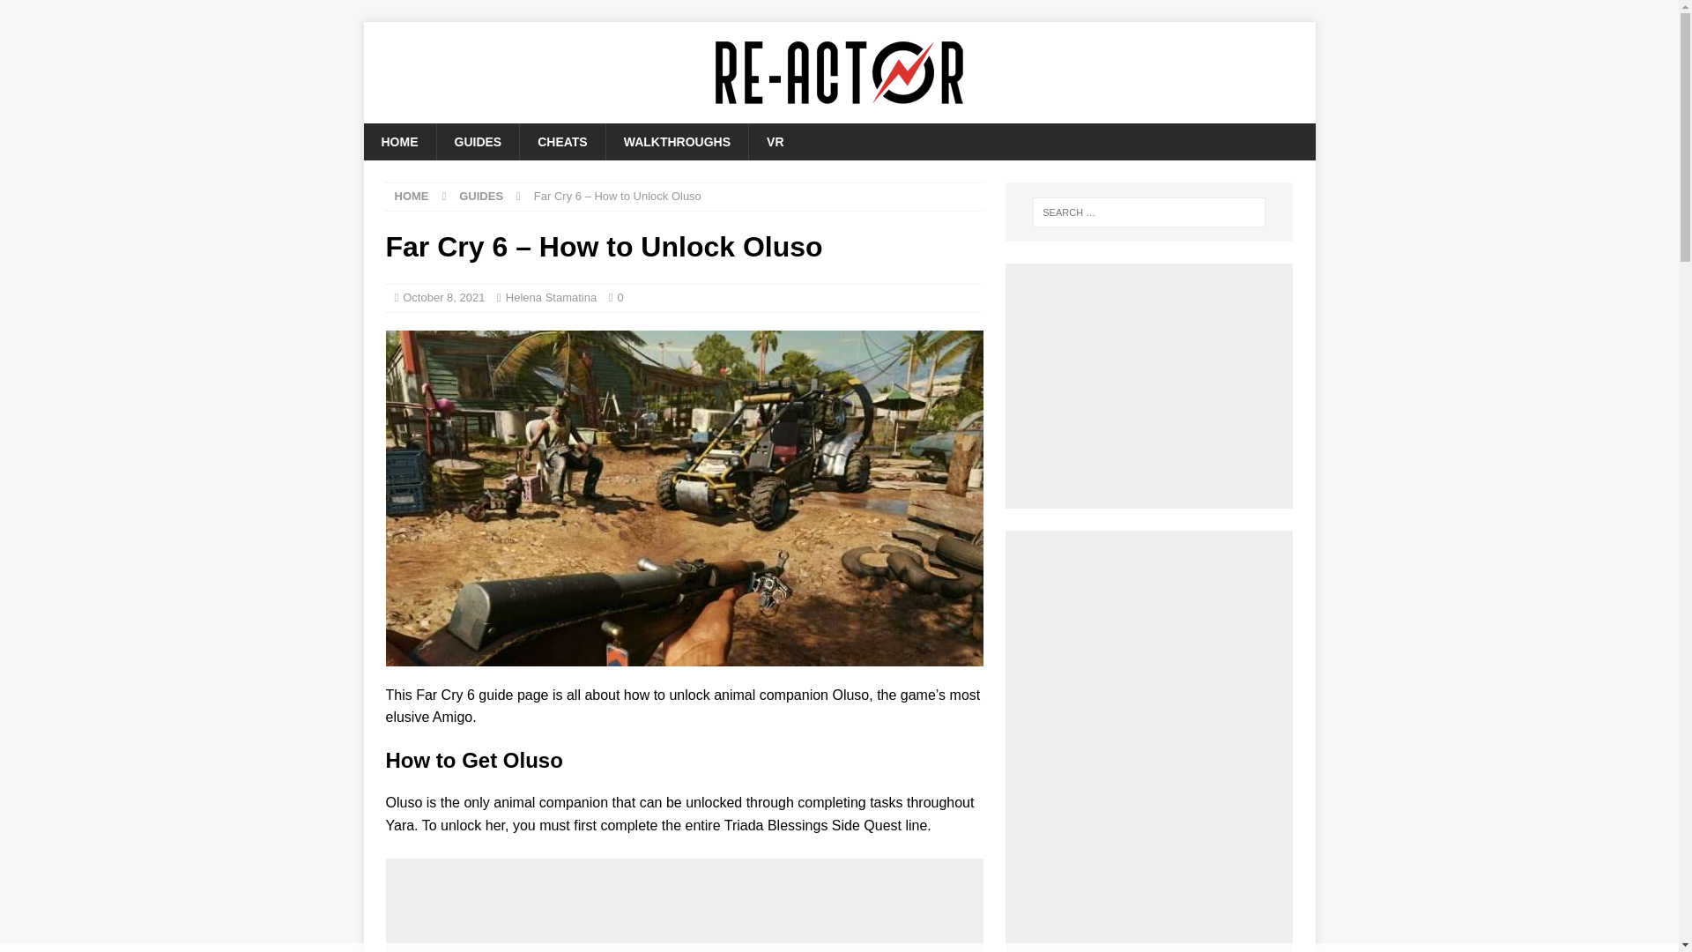 This screenshot has height=952, width=1692. What do you see at coordinates (480, 196) in the screenshot?
I see `GUIDES` at bounding box center [480, 196].